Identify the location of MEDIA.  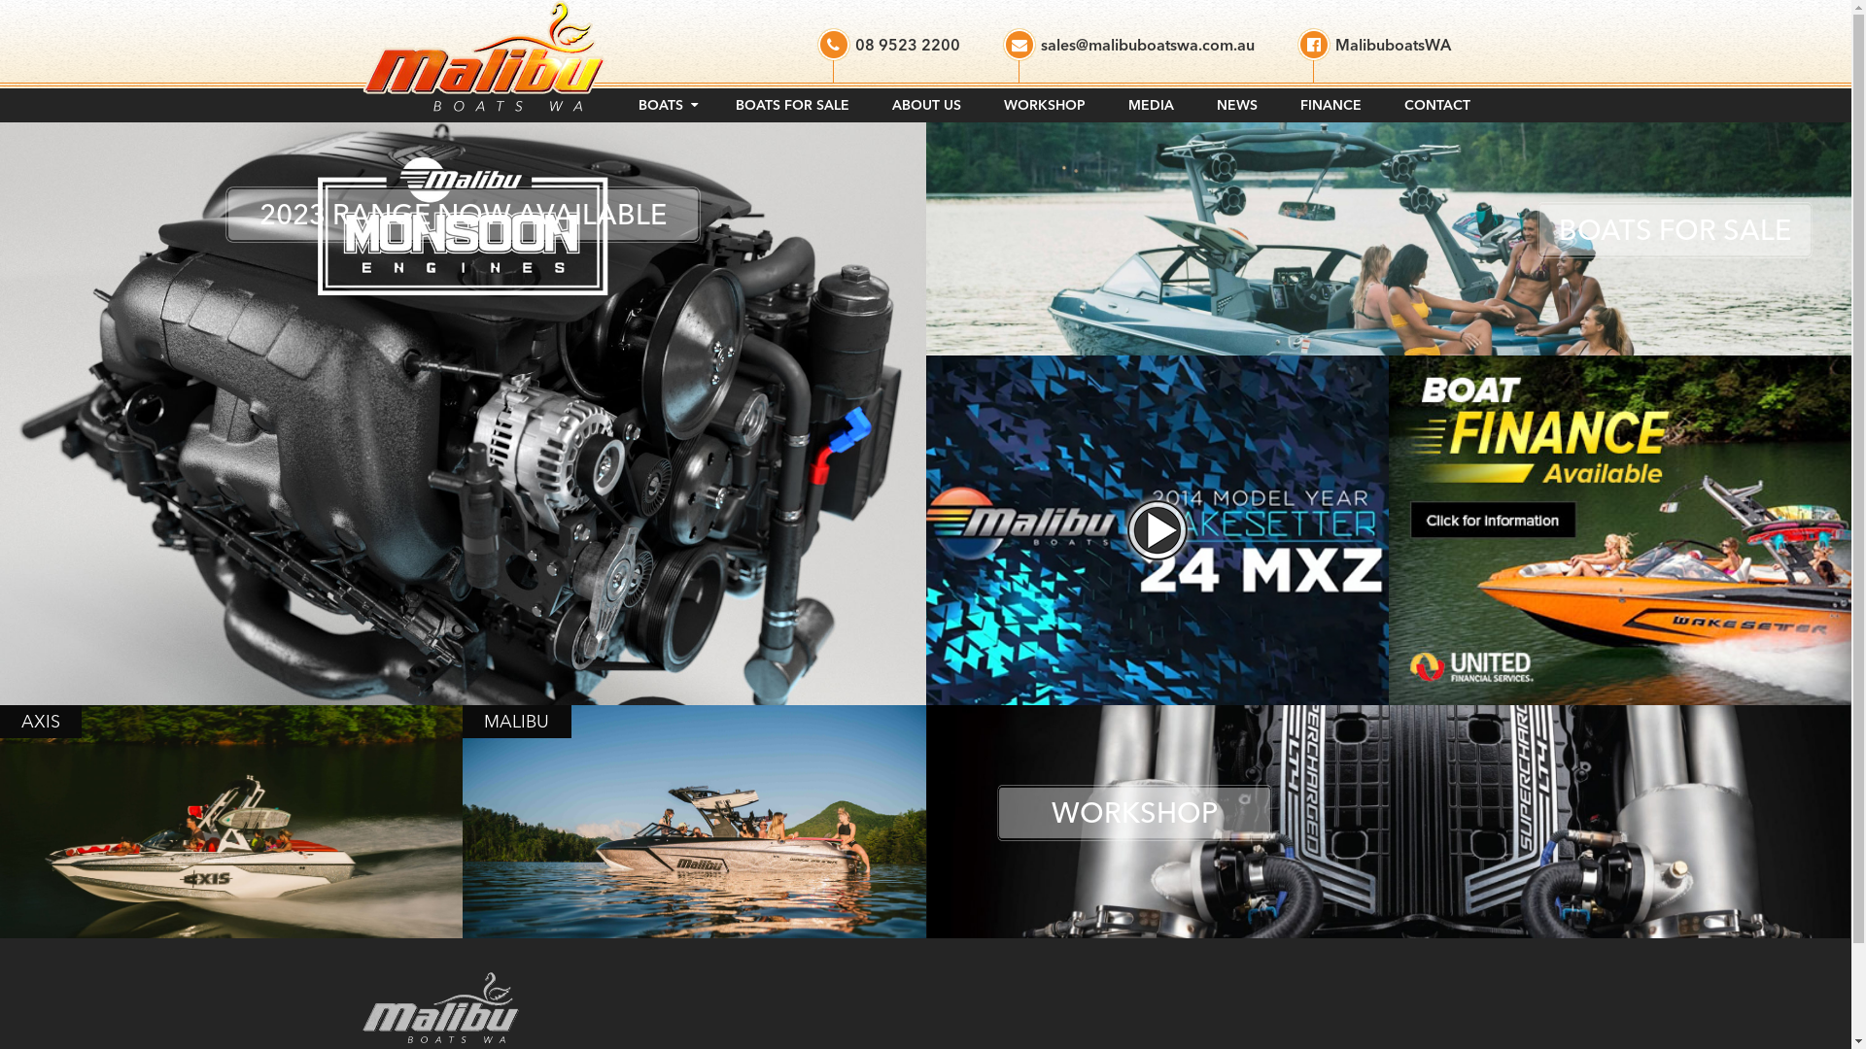
(1151, 103).